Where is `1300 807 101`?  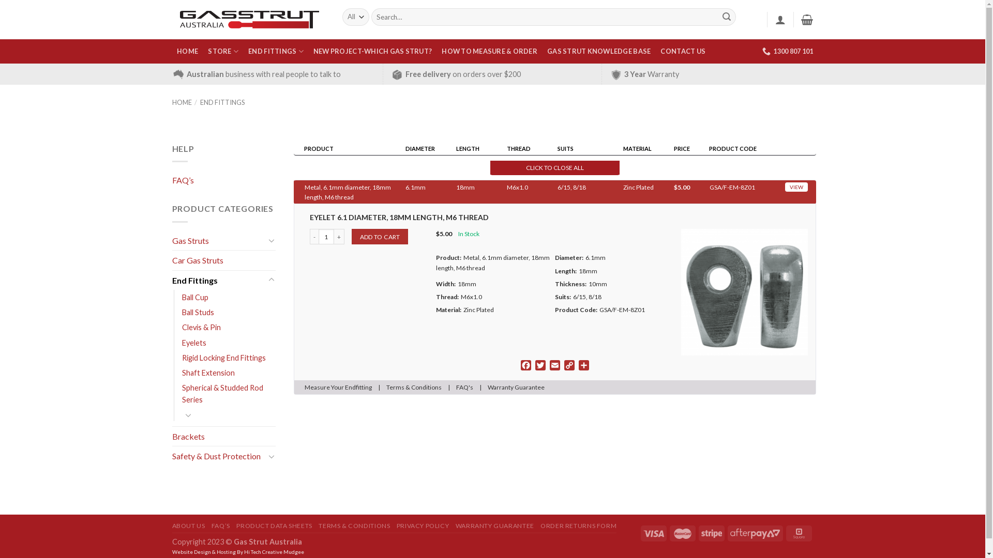 1300 807 101 is located at coordinates (788, 51).